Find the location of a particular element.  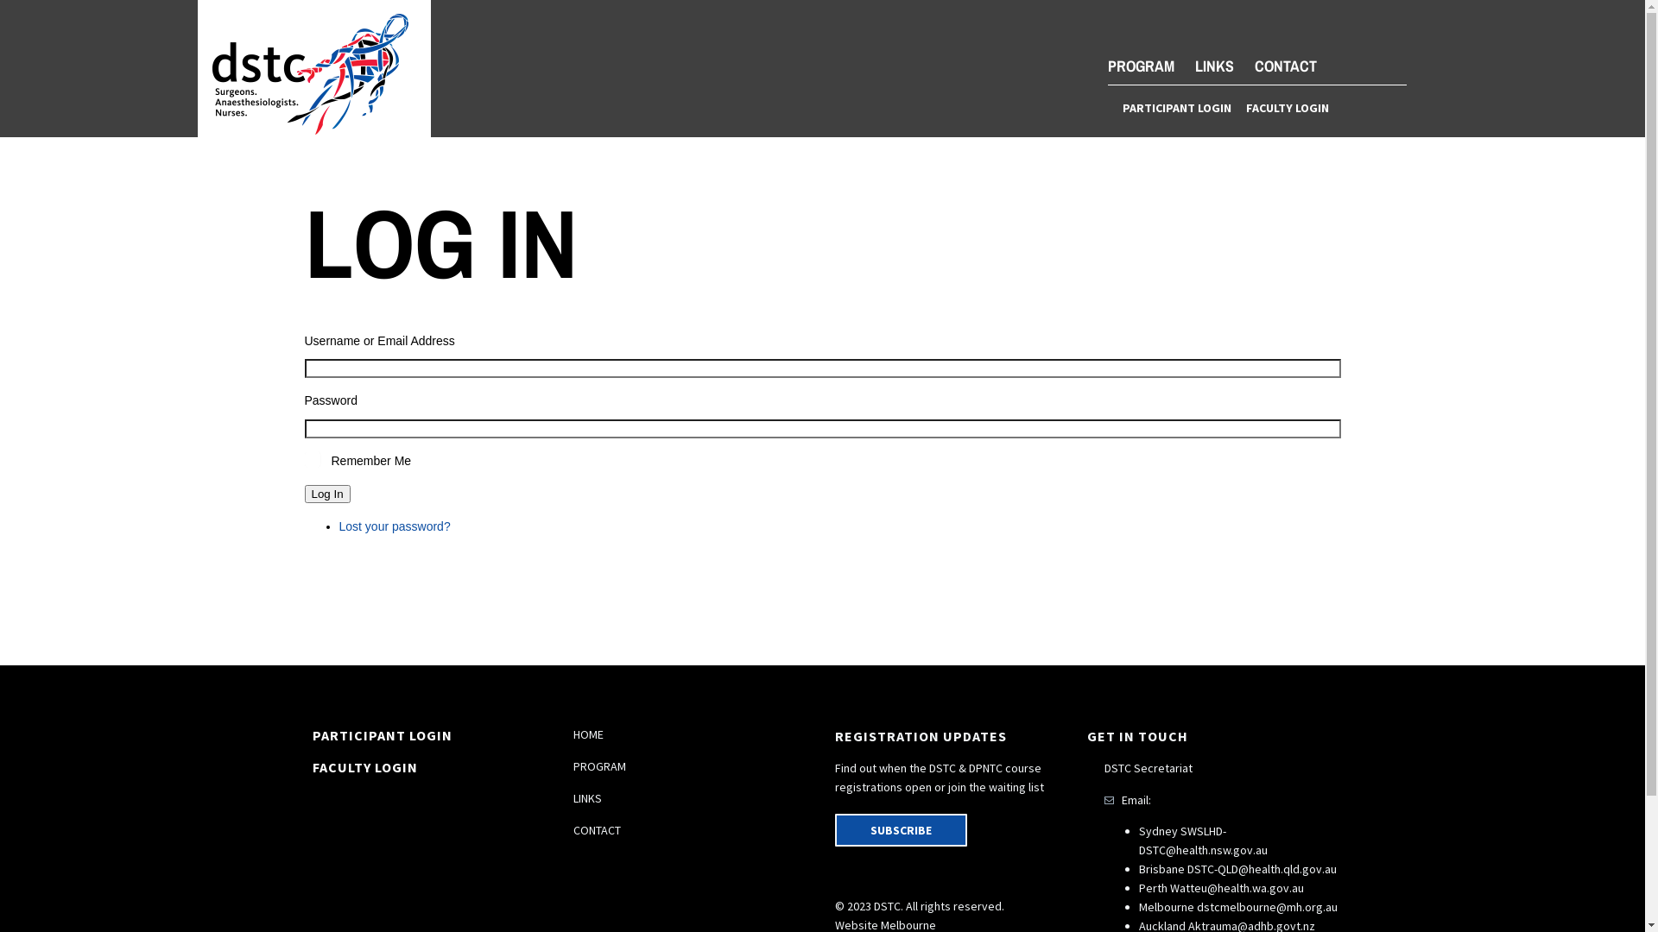

CONTACT is located at coordinates (1285, 66).